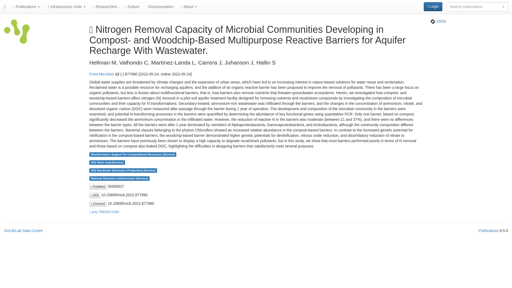  I want to click on JSON, so click(438, 21).